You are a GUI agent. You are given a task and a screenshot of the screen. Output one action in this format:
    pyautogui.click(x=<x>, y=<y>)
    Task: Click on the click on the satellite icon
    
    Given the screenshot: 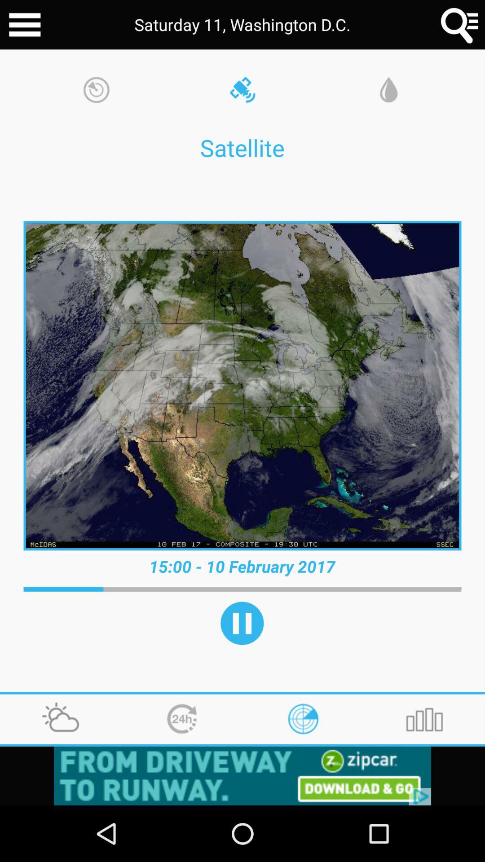 What is the action you would take?
    pyautogui.click(x=242, y=91)
    